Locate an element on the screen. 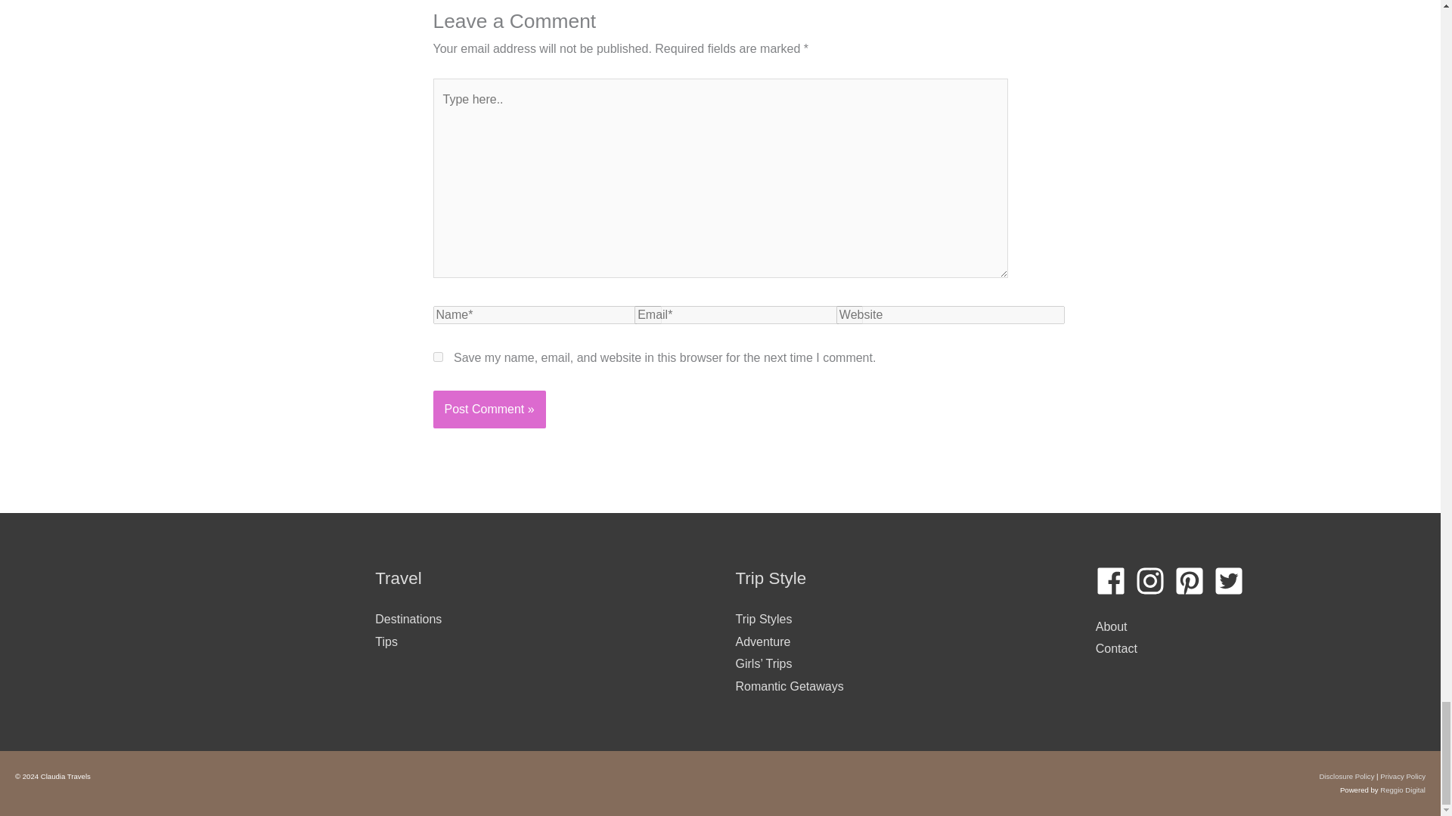 The height and width of the screenshot is (816, 1452). yes is located at coordinates (437, 357).